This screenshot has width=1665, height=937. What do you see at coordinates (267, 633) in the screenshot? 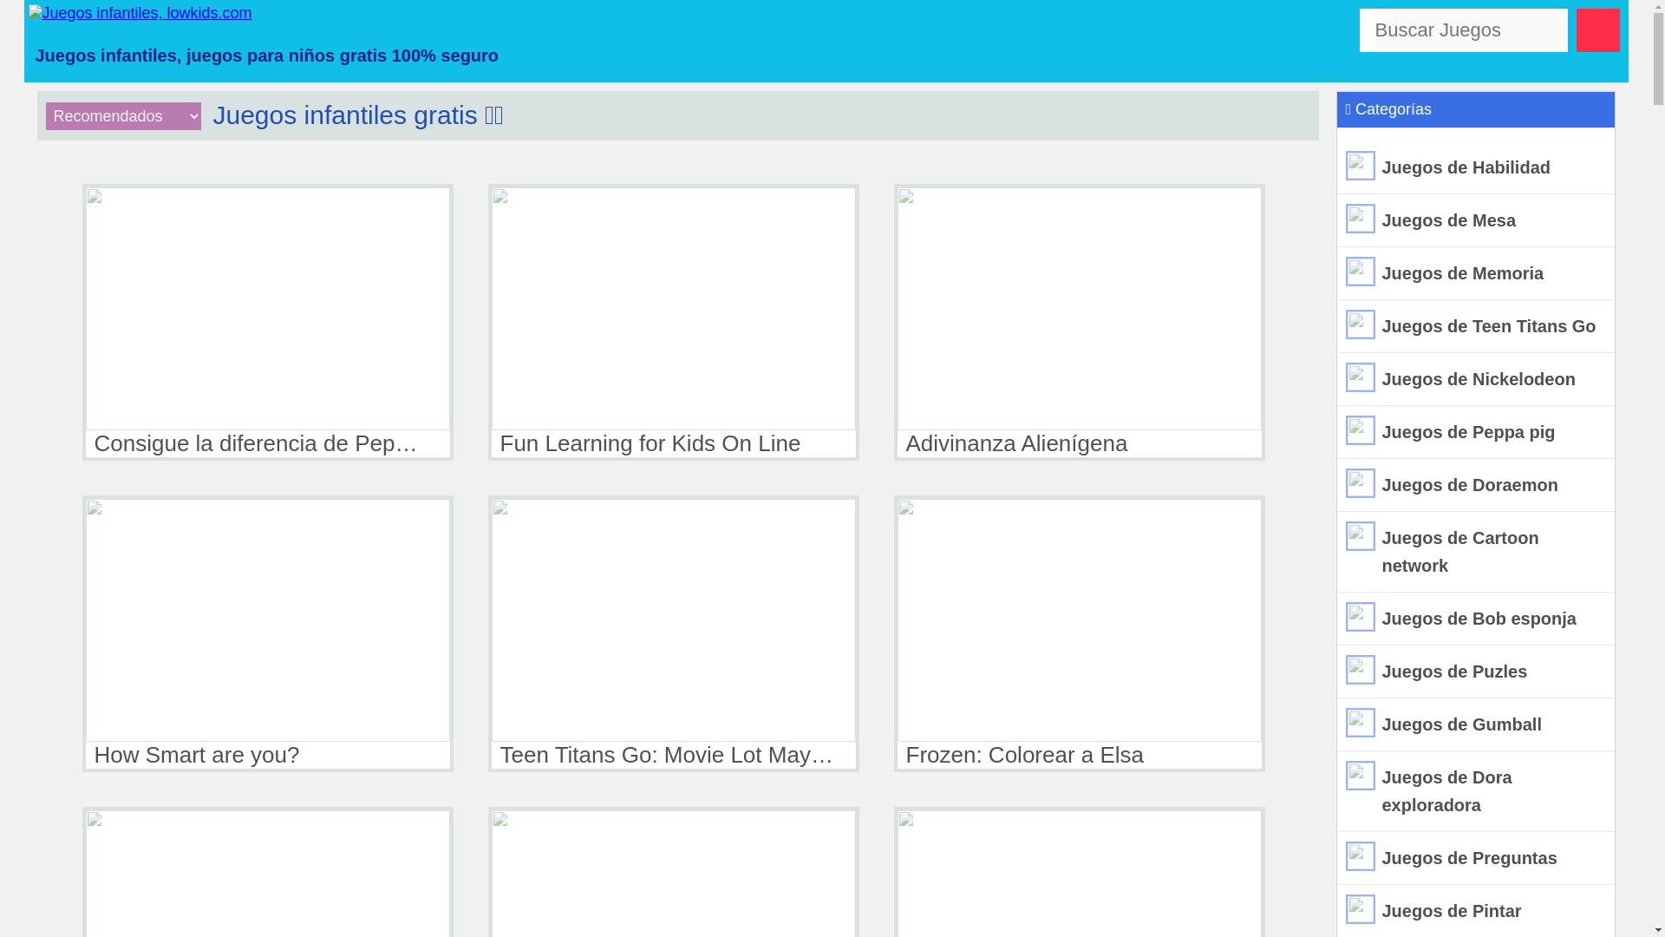
I see `How Smart are you?` at bounding box center [267, 633].